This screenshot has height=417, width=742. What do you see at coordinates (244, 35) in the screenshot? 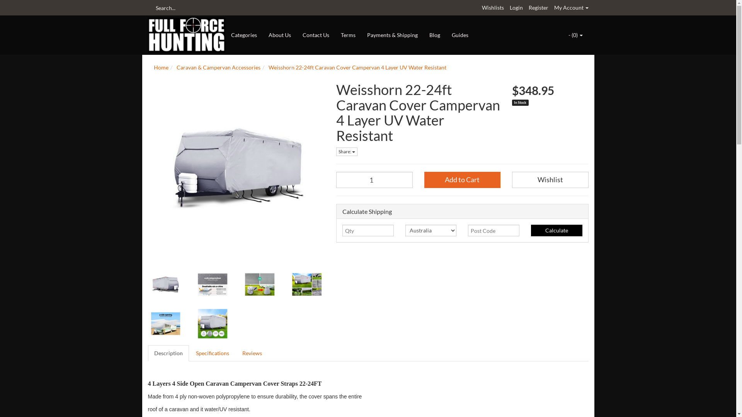
I see `Categories` at bounding box center [244, 35].